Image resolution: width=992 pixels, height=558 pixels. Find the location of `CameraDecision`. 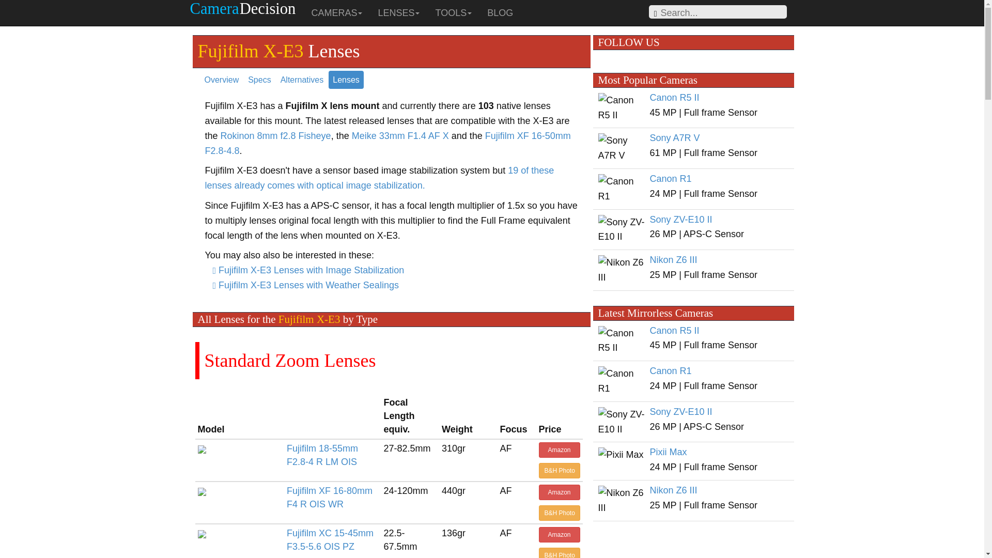

CameraDecision is located at coordinates (246, 12).